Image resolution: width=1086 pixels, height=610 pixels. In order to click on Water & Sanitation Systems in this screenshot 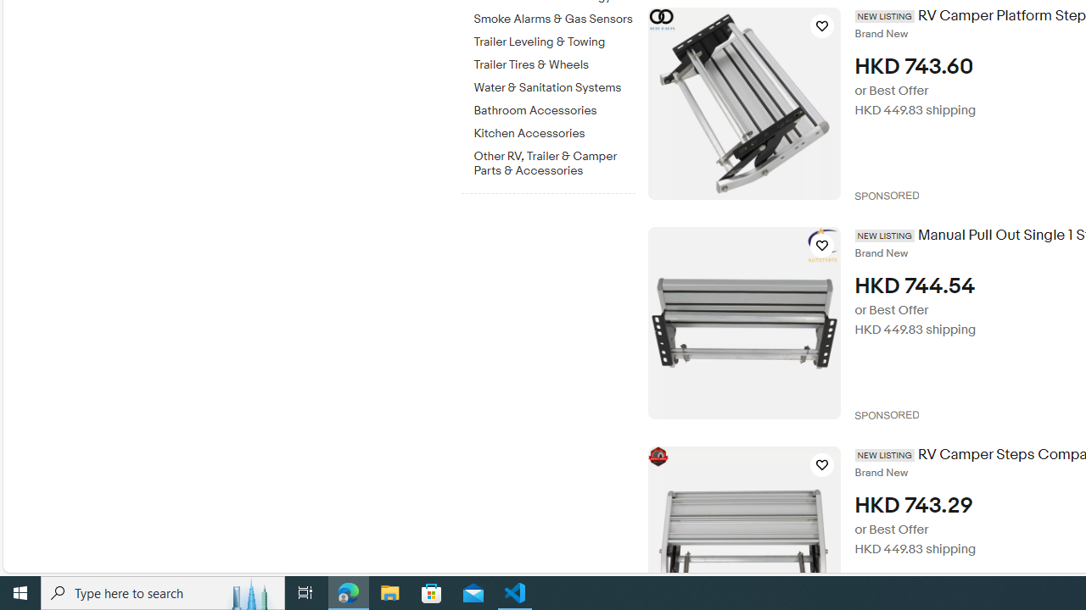, I will do `click(554, 88)`.